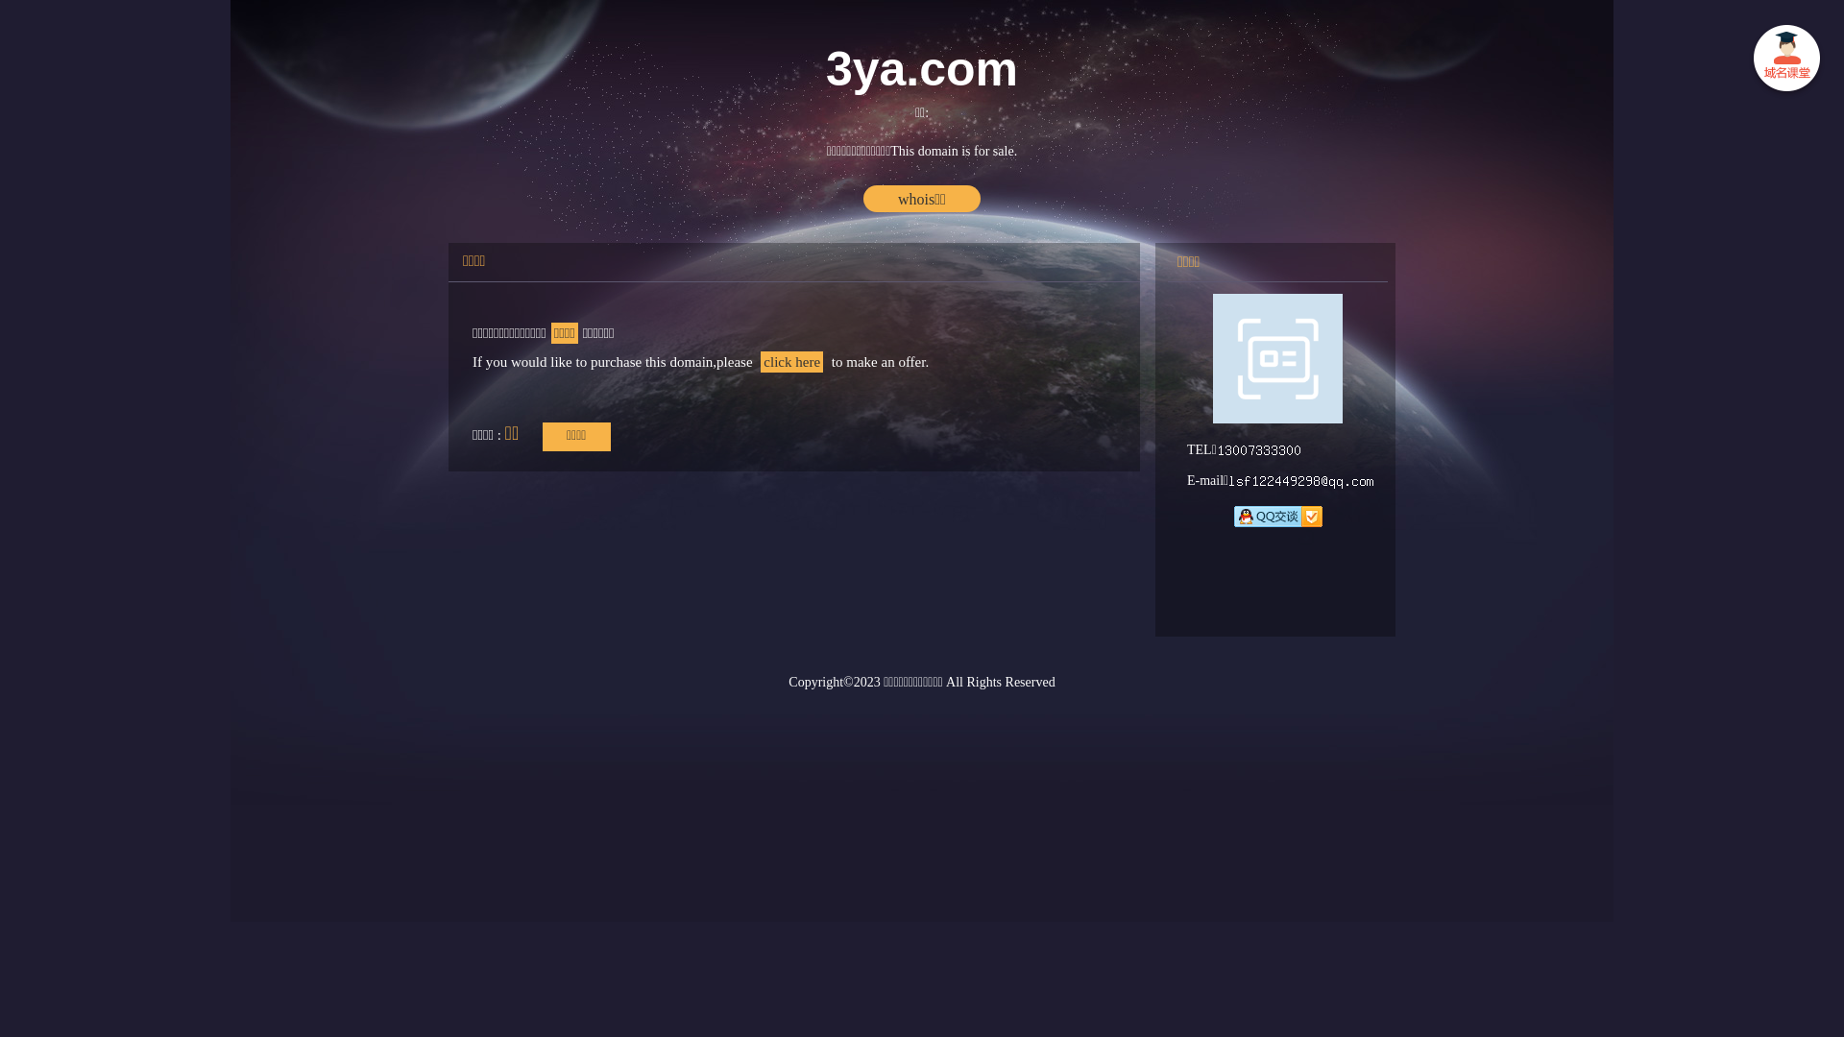 The width and height of the screenshot is (1844, 1037). What do you see at coordinates (791, 362) in the screenshot?
I see `click here` at bounding box center [791, 362].